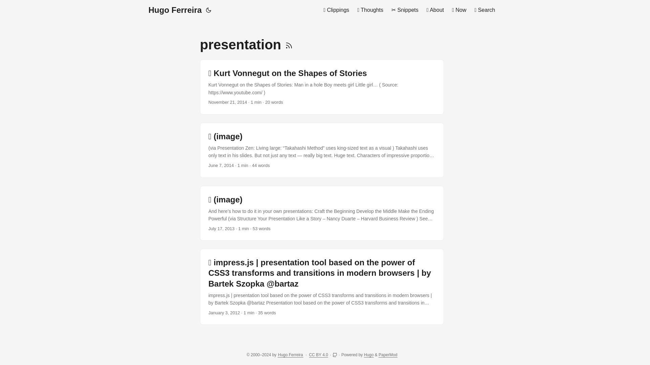  Describe the element at coordinates (369, 355) in the screenshot. I see `Hugo` at that location.